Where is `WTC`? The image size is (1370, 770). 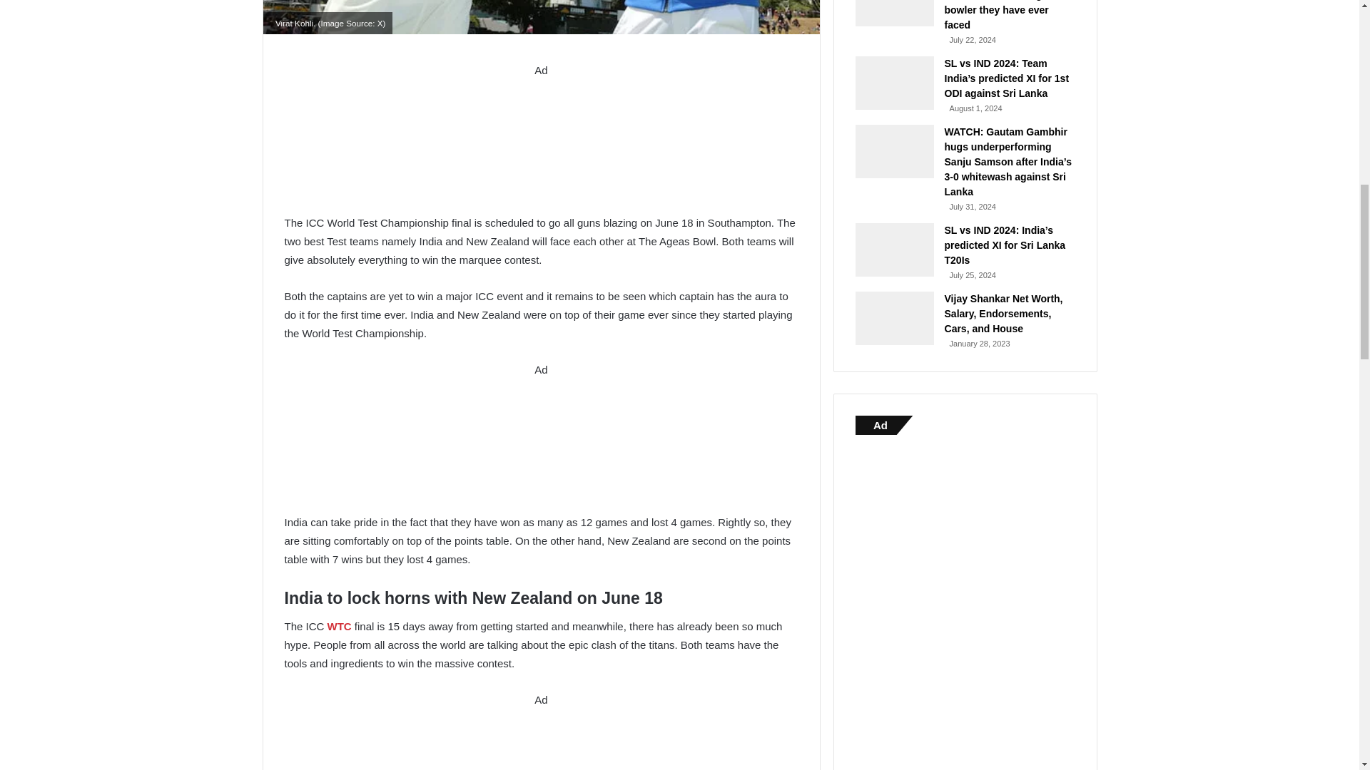 WTC is located at coordinates (340, 626).